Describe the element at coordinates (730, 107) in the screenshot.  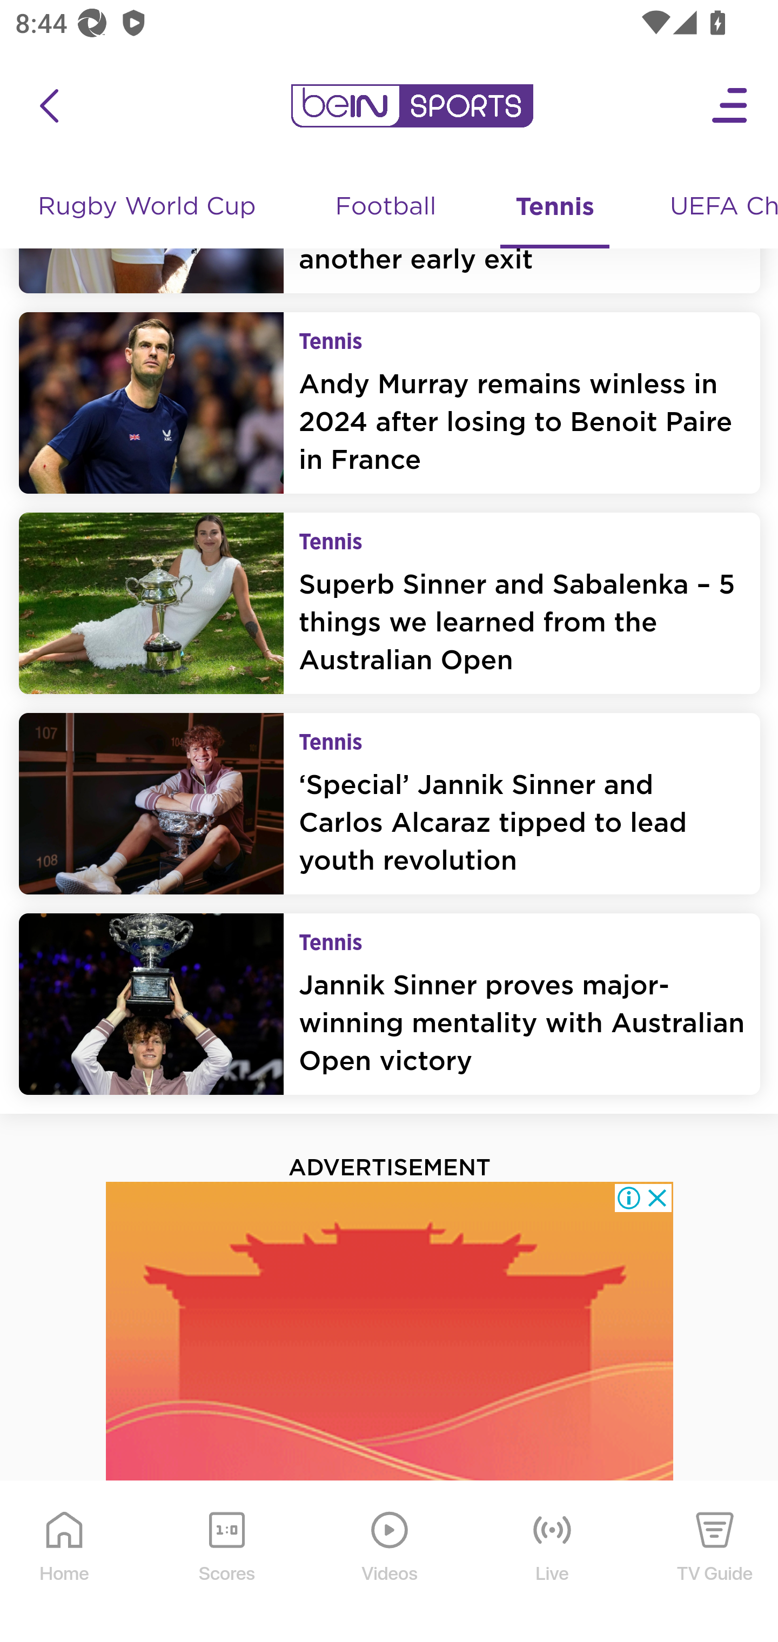
I see `Open Menu Icon` at that location.